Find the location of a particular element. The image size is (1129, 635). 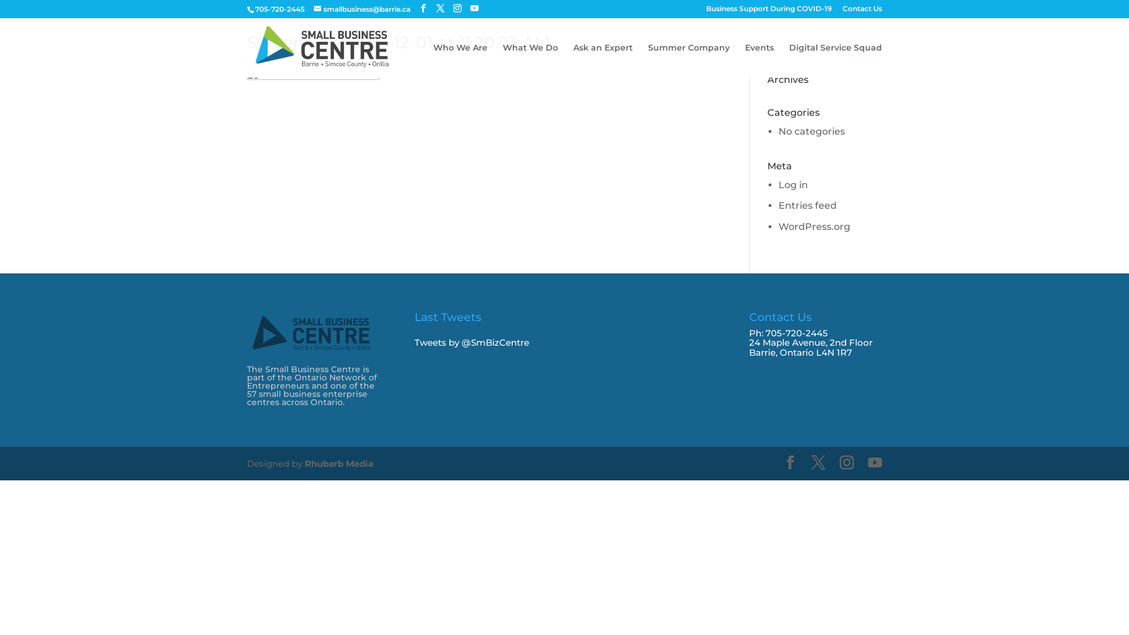

Log in is located at coordinates (793, 185).